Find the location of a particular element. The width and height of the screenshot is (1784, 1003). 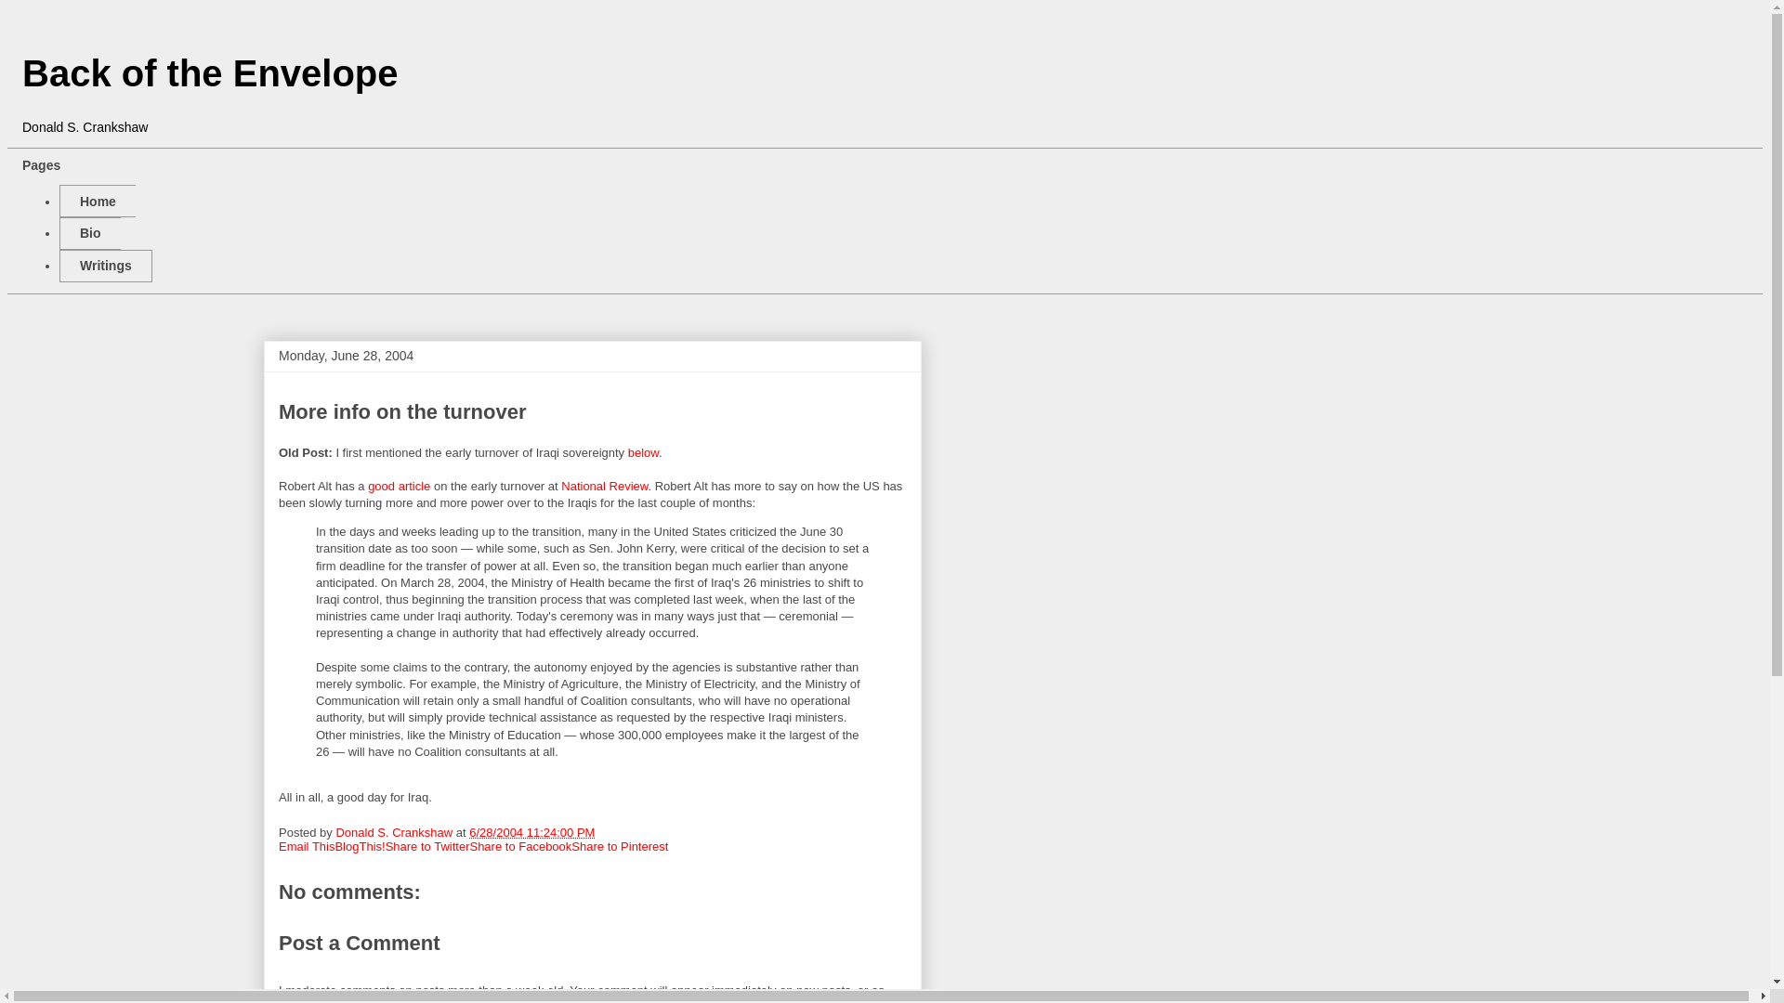

Share to Facebook is located at coordinates (519, 846).